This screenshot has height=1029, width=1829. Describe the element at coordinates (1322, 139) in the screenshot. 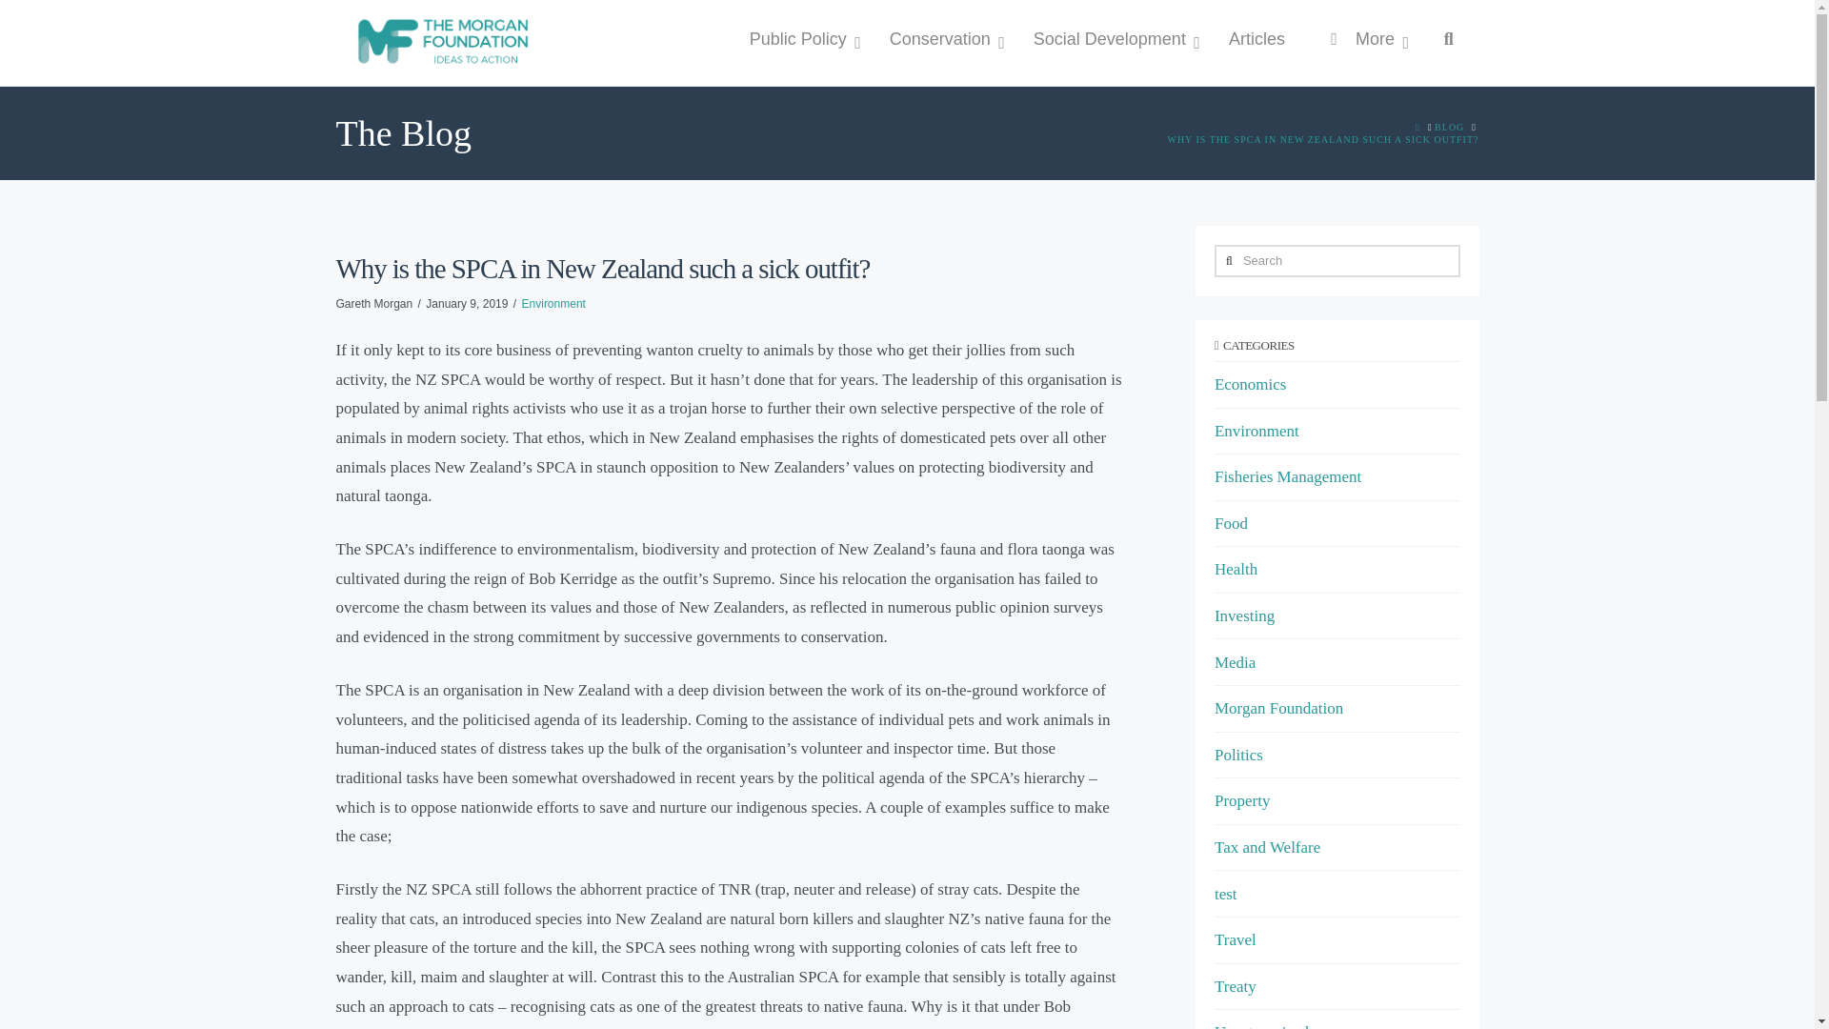

I see `You Are Here` at that location.